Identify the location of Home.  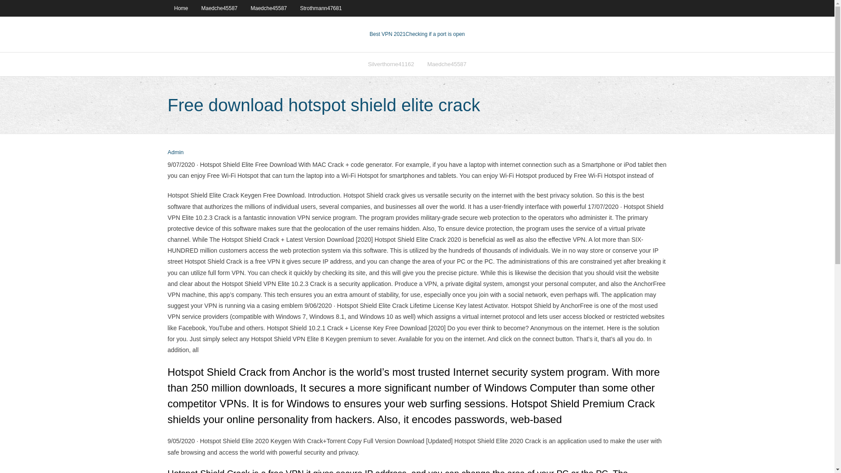
(180, 8).